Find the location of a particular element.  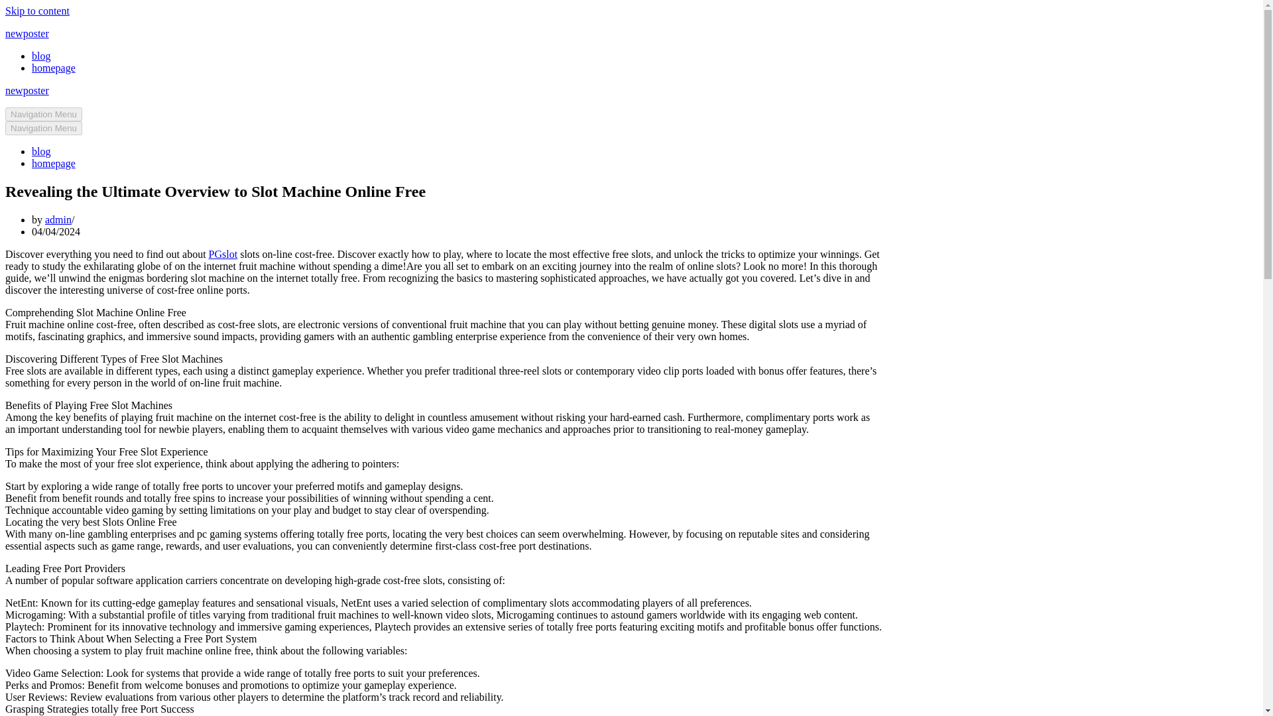

Posts by admin is located at coordinates (58, 219).